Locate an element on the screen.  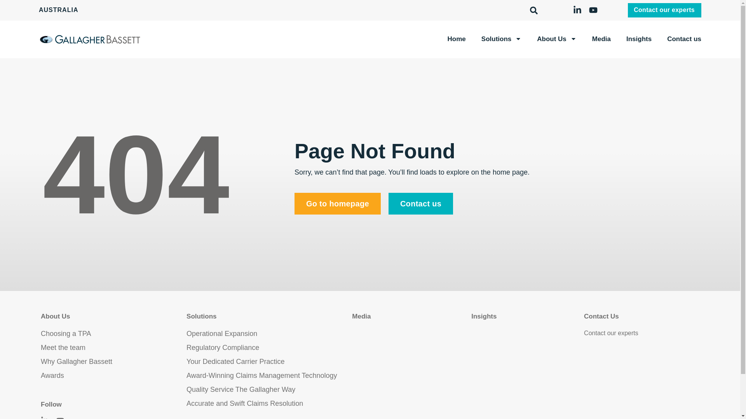
Your Dedicated Carrier Practice is located at coordinates (267, 362).